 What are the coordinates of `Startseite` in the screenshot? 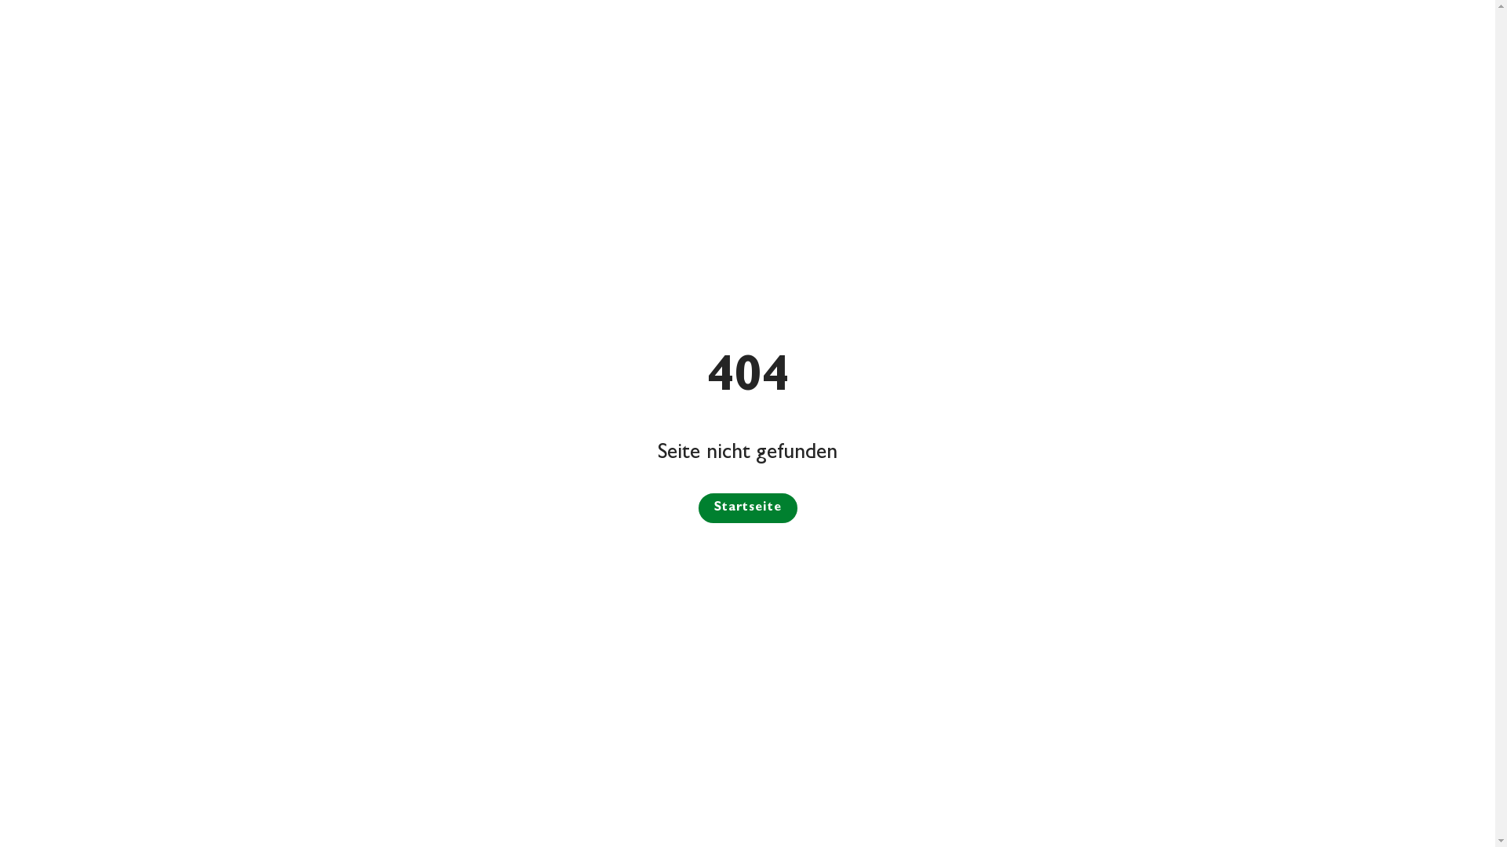 It's located at (747, 508).